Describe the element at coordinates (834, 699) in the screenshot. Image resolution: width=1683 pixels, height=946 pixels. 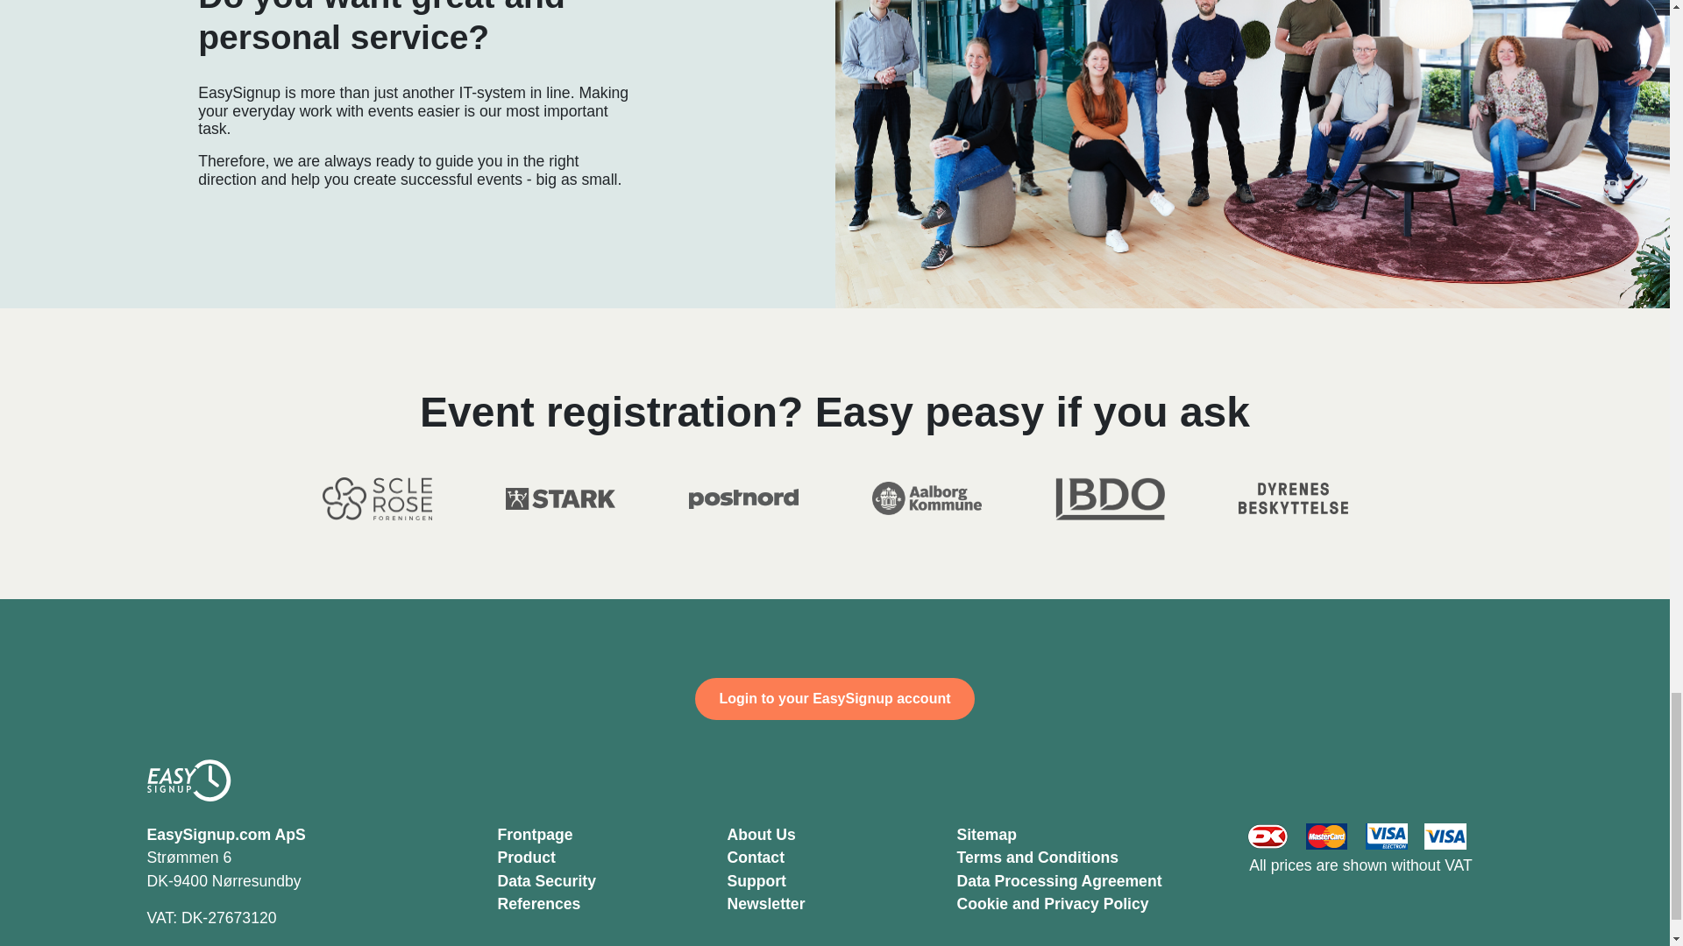
I see `Login to your EasySignup account` at that location.